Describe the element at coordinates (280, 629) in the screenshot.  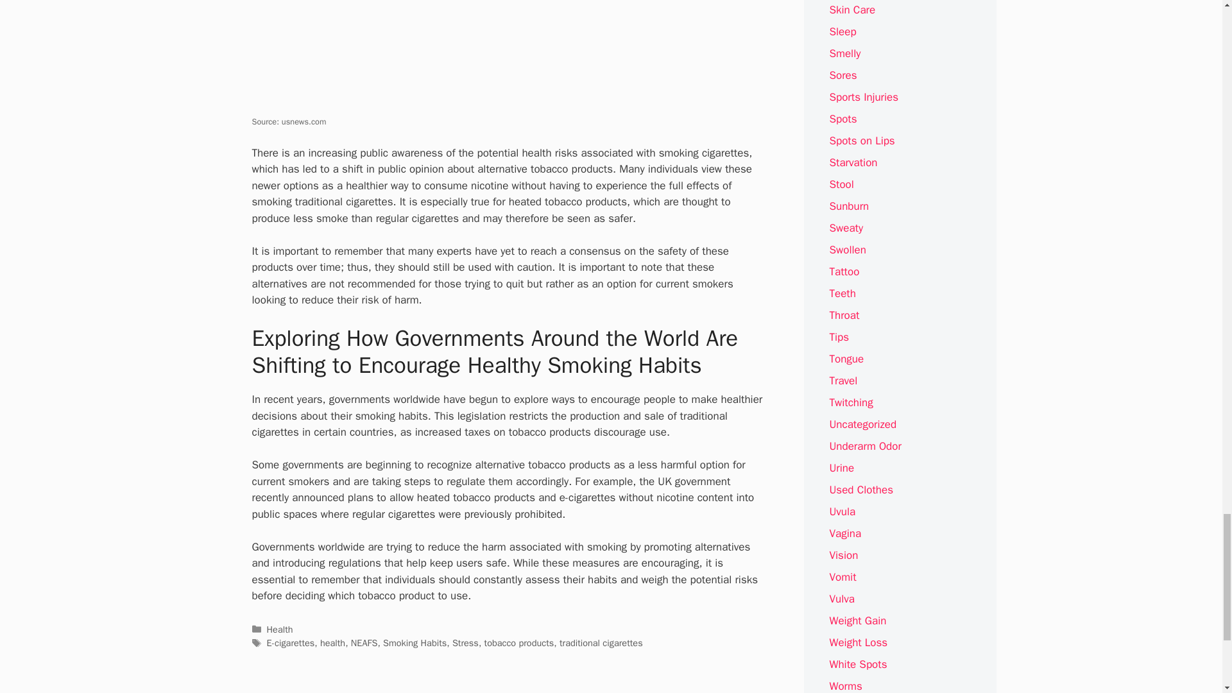
I see `Health` at that location.